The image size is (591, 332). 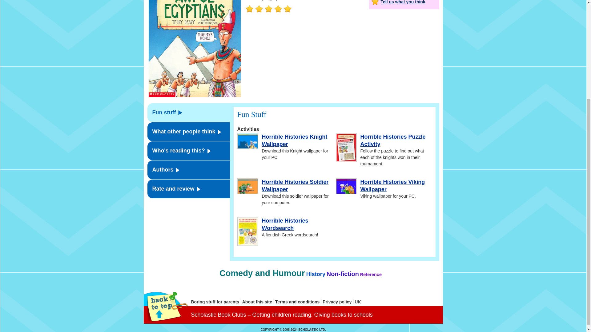 I want to click on Horrible Histories Viking Wallpaper, so click(x=392, y=186).